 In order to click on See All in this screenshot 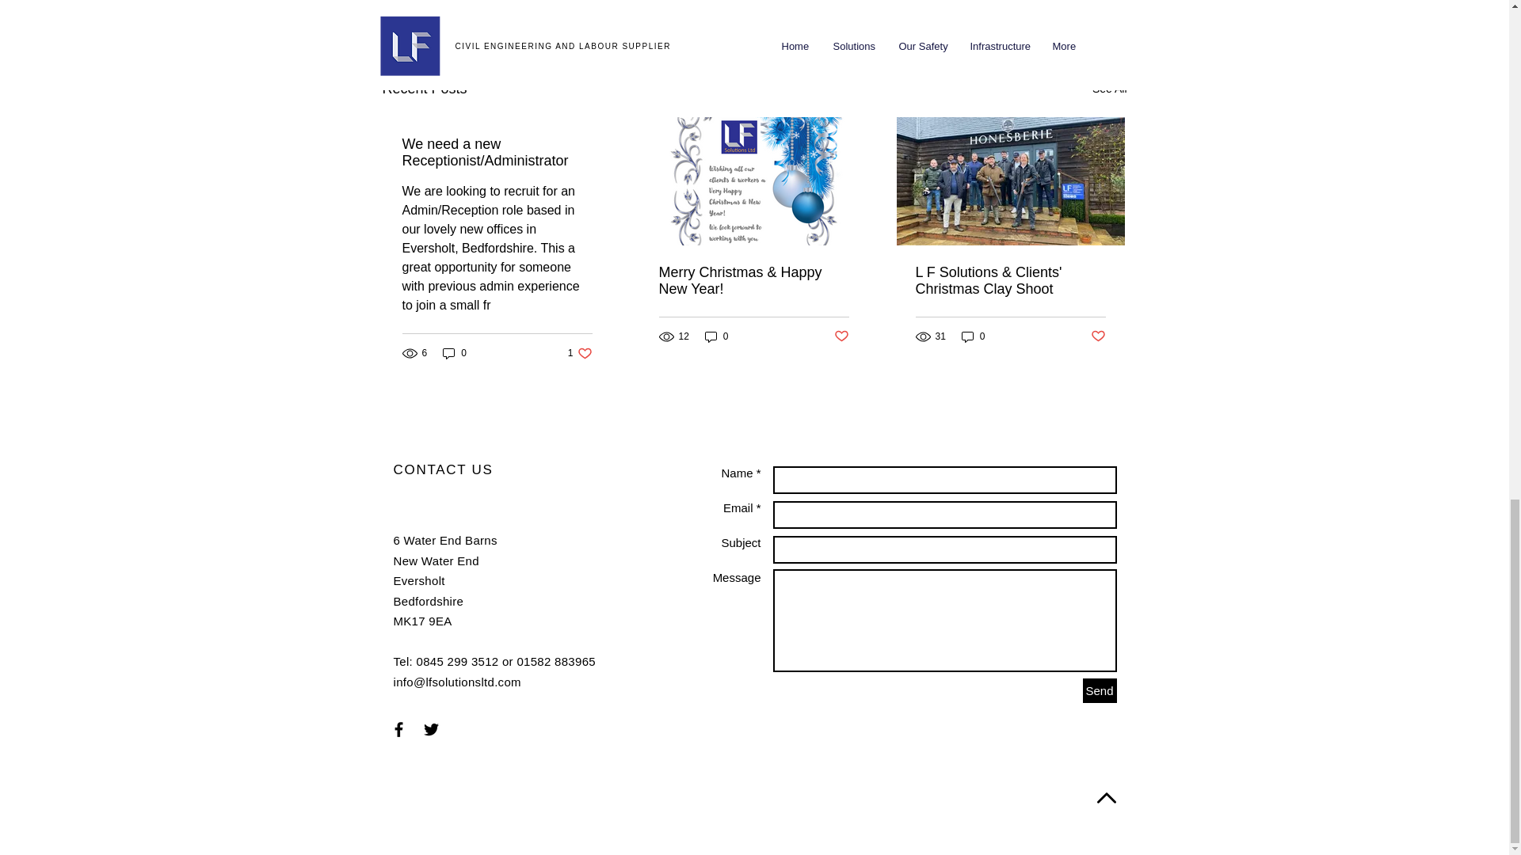, I will do `click(455, 353)`.